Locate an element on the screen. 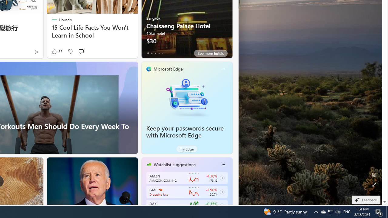 The width and height of the screenshot is (388, 218). Class: follow-button  m is located at coordinates (222, 206).